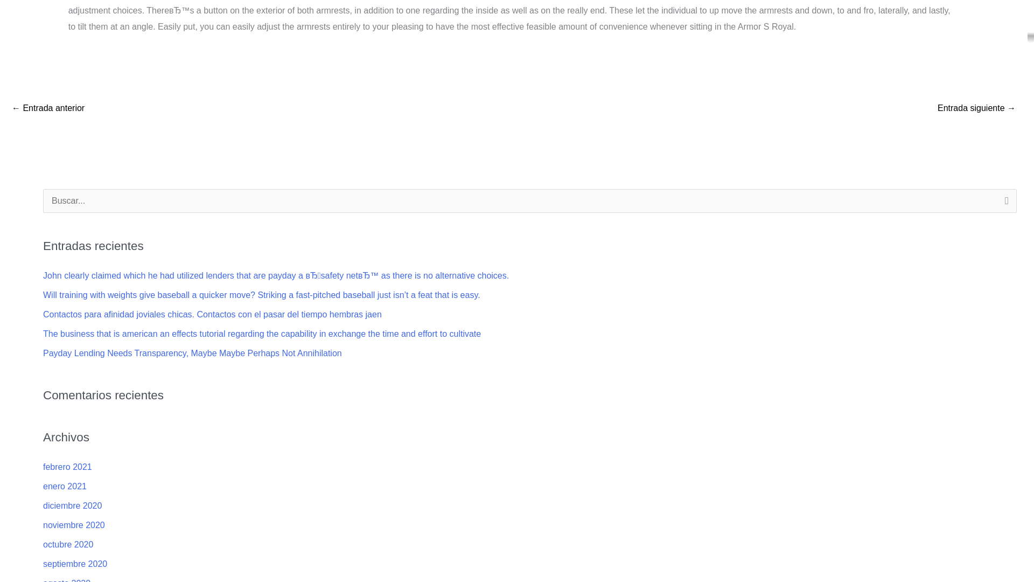 The image size is (1034, 582). I want to click on diciembre 2020, so click(72, 505).